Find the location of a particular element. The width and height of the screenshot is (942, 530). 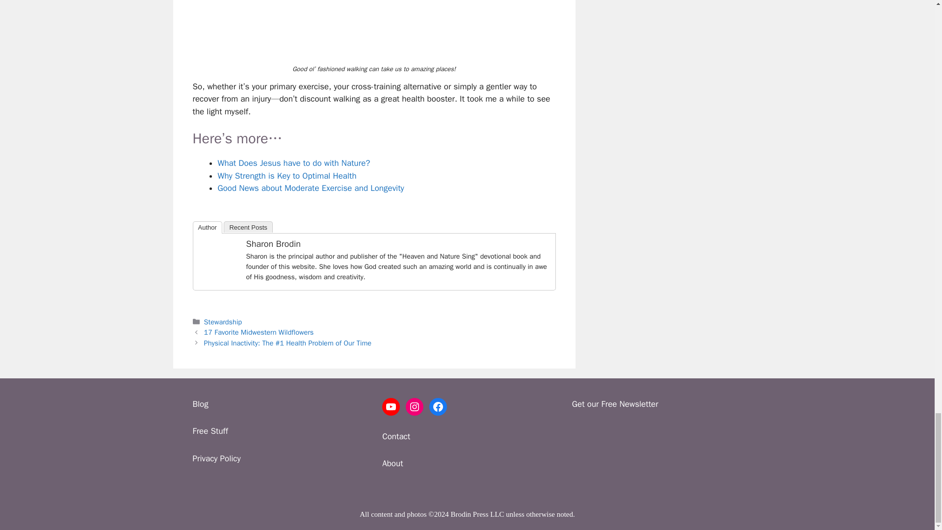

Stewardship is located at coordinates (223, 322).